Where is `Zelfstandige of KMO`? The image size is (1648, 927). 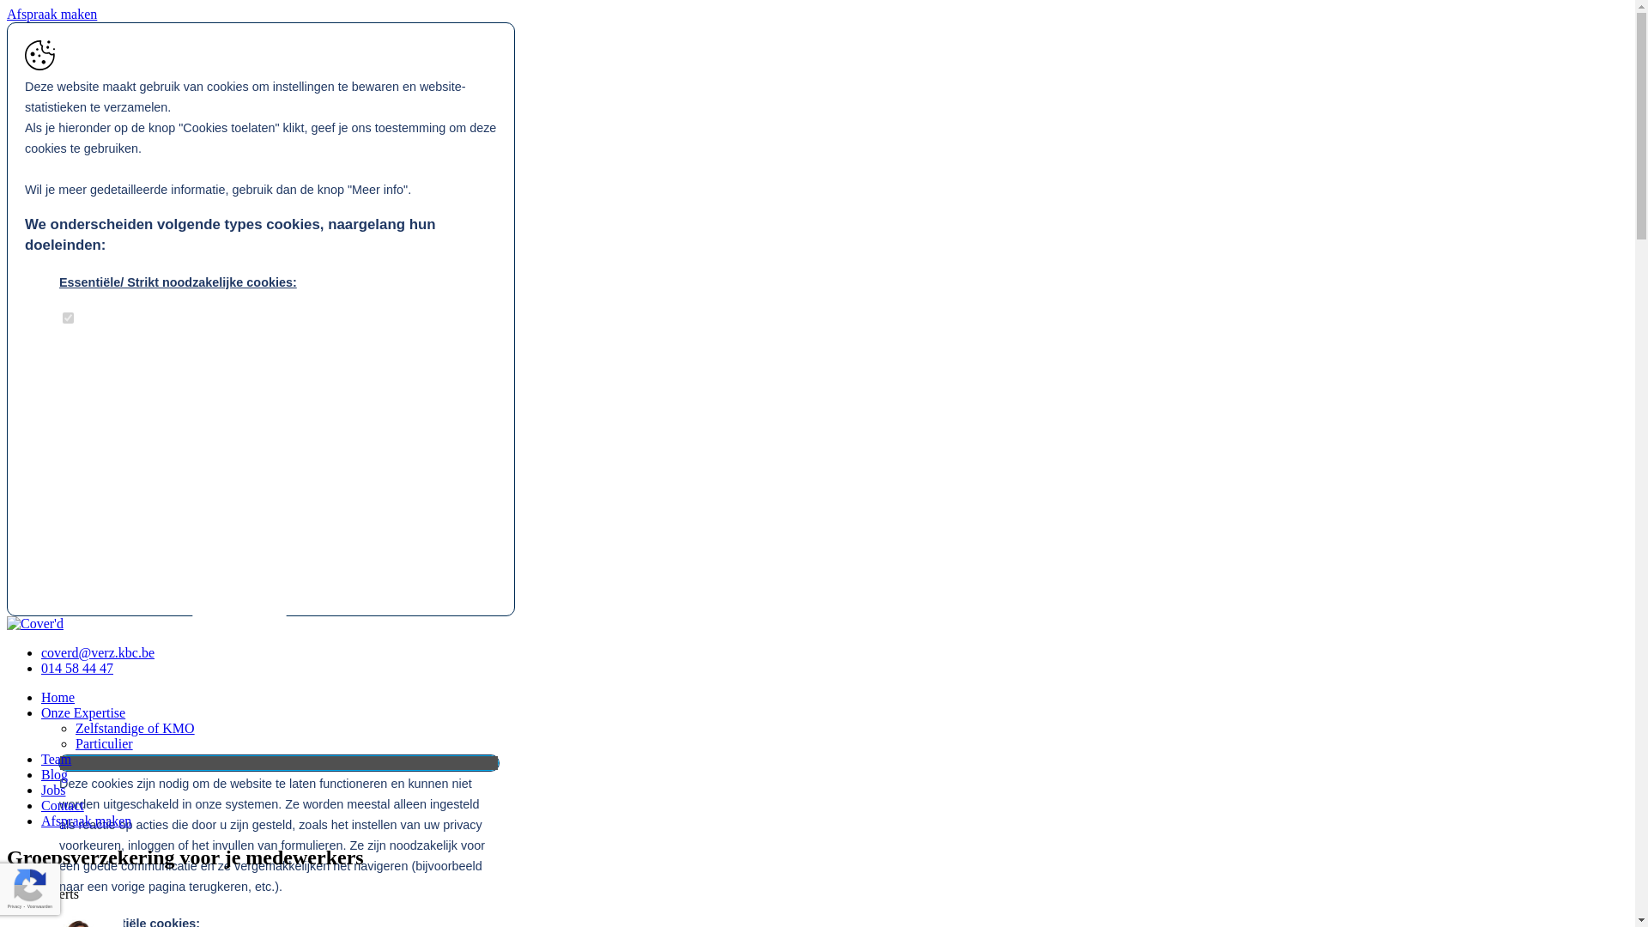 Zelfstandige of KMO is located at coordinates (136, 728).